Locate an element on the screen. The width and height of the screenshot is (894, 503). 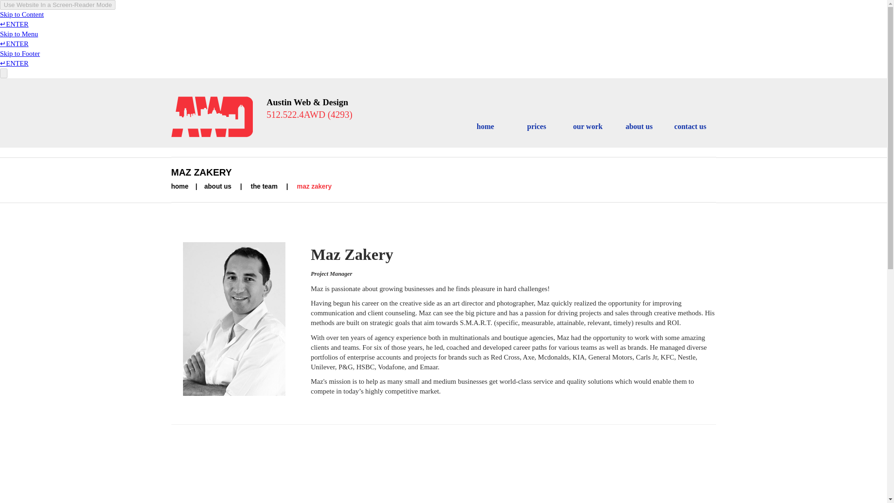
Austin Web Design is located at coordinates (212, 116).